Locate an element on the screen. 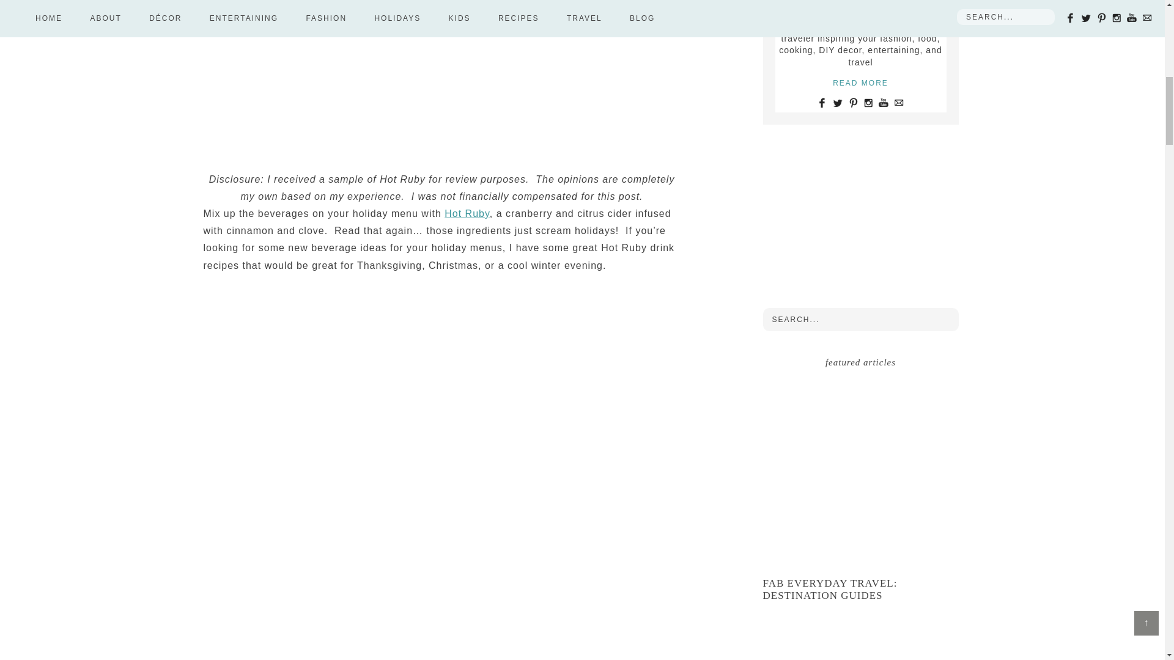  Fab Everyday Party Printables is located at coordinates (861, 645).